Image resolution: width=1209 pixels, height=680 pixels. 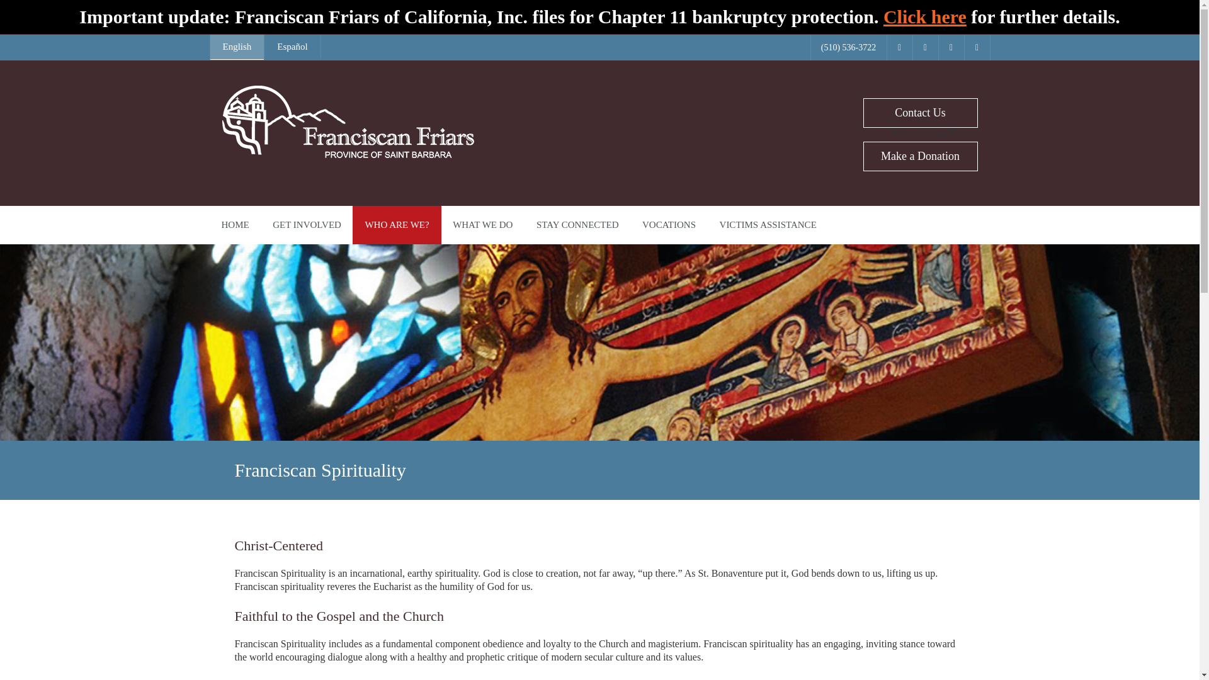 I want to click on Make a Donation, so click(x=919, y=156).